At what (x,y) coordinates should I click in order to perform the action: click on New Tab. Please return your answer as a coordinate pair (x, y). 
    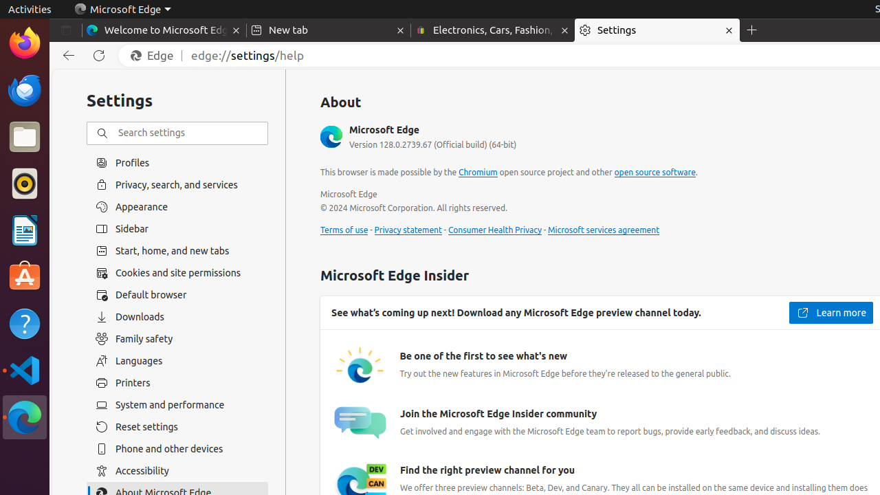
    Looking at the image, I should click on (752, 30).